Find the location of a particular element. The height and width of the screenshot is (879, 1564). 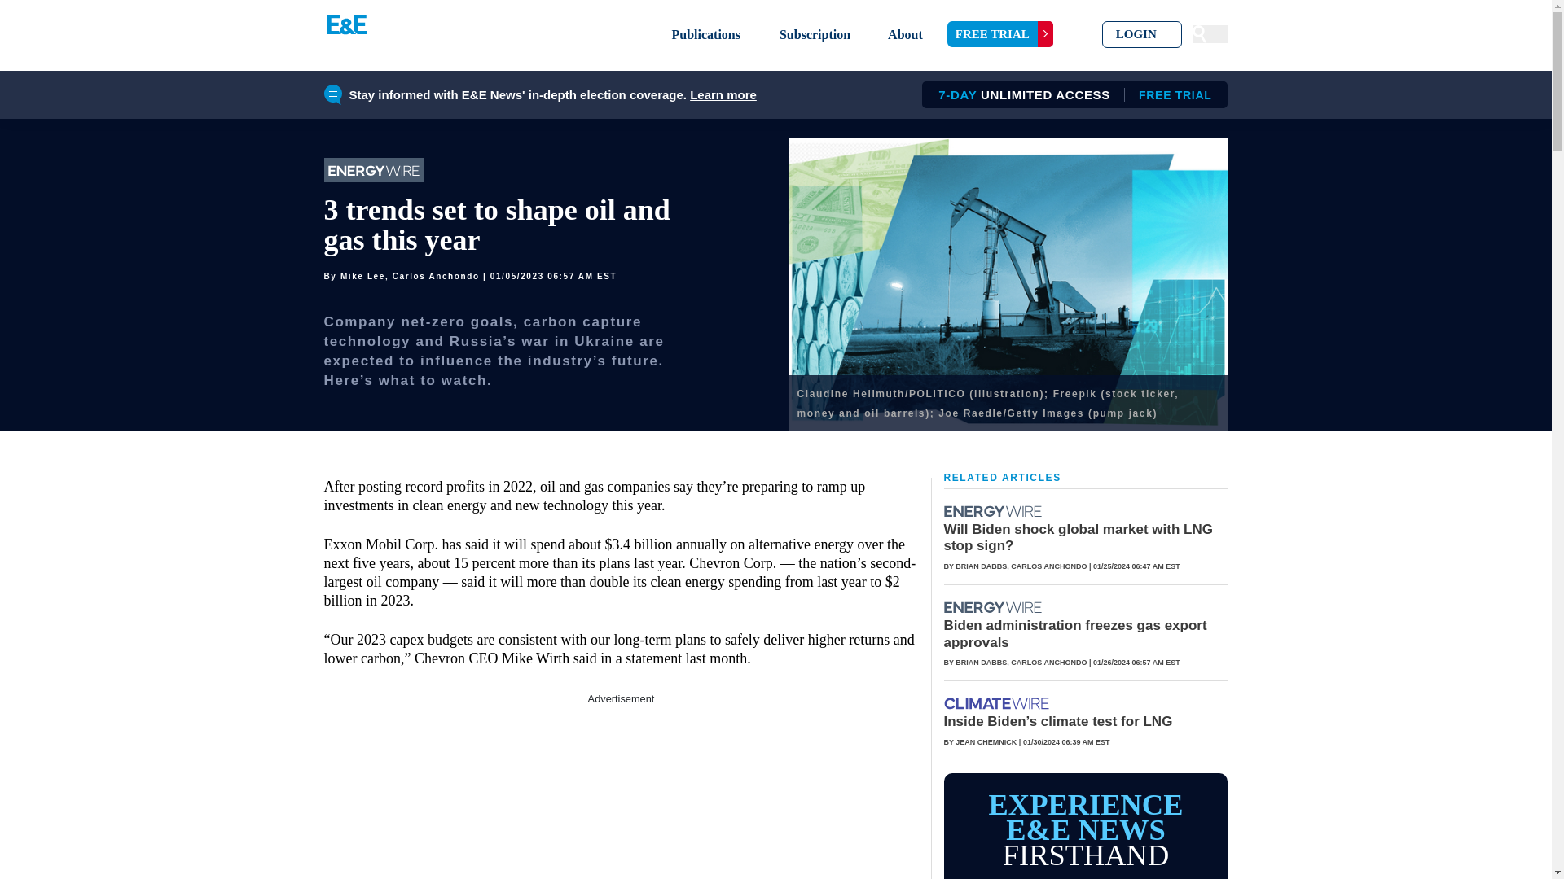

About is located at coordinates (723, 94).